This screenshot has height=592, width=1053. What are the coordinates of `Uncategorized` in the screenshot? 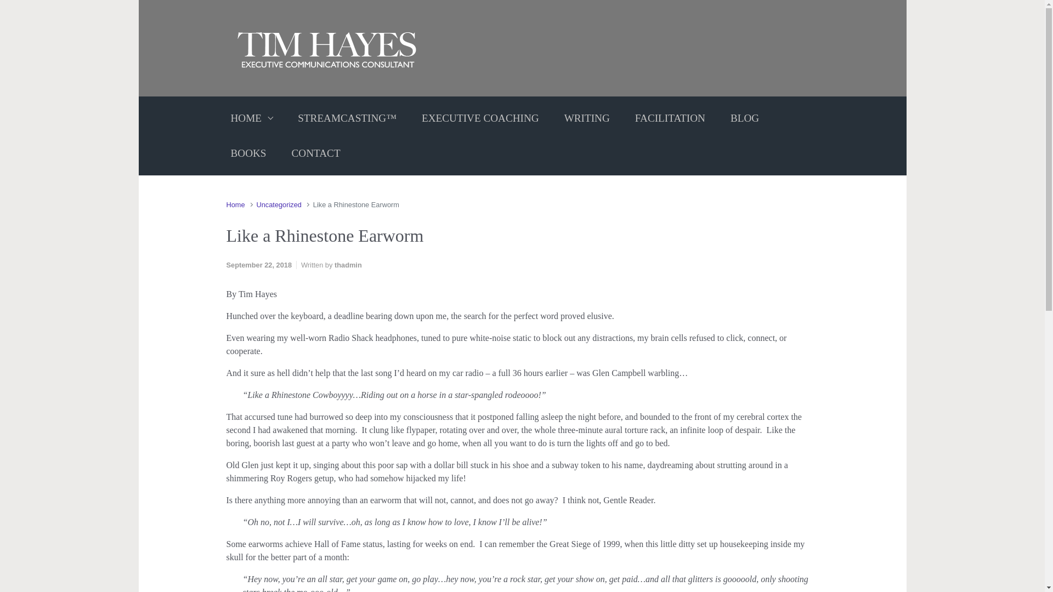 It's located at (279, 205).